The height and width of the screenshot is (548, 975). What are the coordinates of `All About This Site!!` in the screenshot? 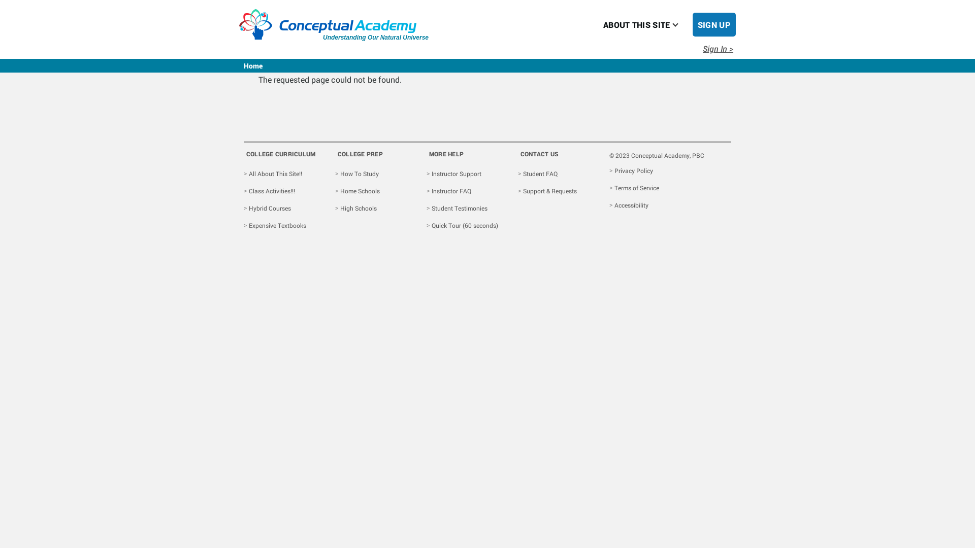 It's located at (275, 174).